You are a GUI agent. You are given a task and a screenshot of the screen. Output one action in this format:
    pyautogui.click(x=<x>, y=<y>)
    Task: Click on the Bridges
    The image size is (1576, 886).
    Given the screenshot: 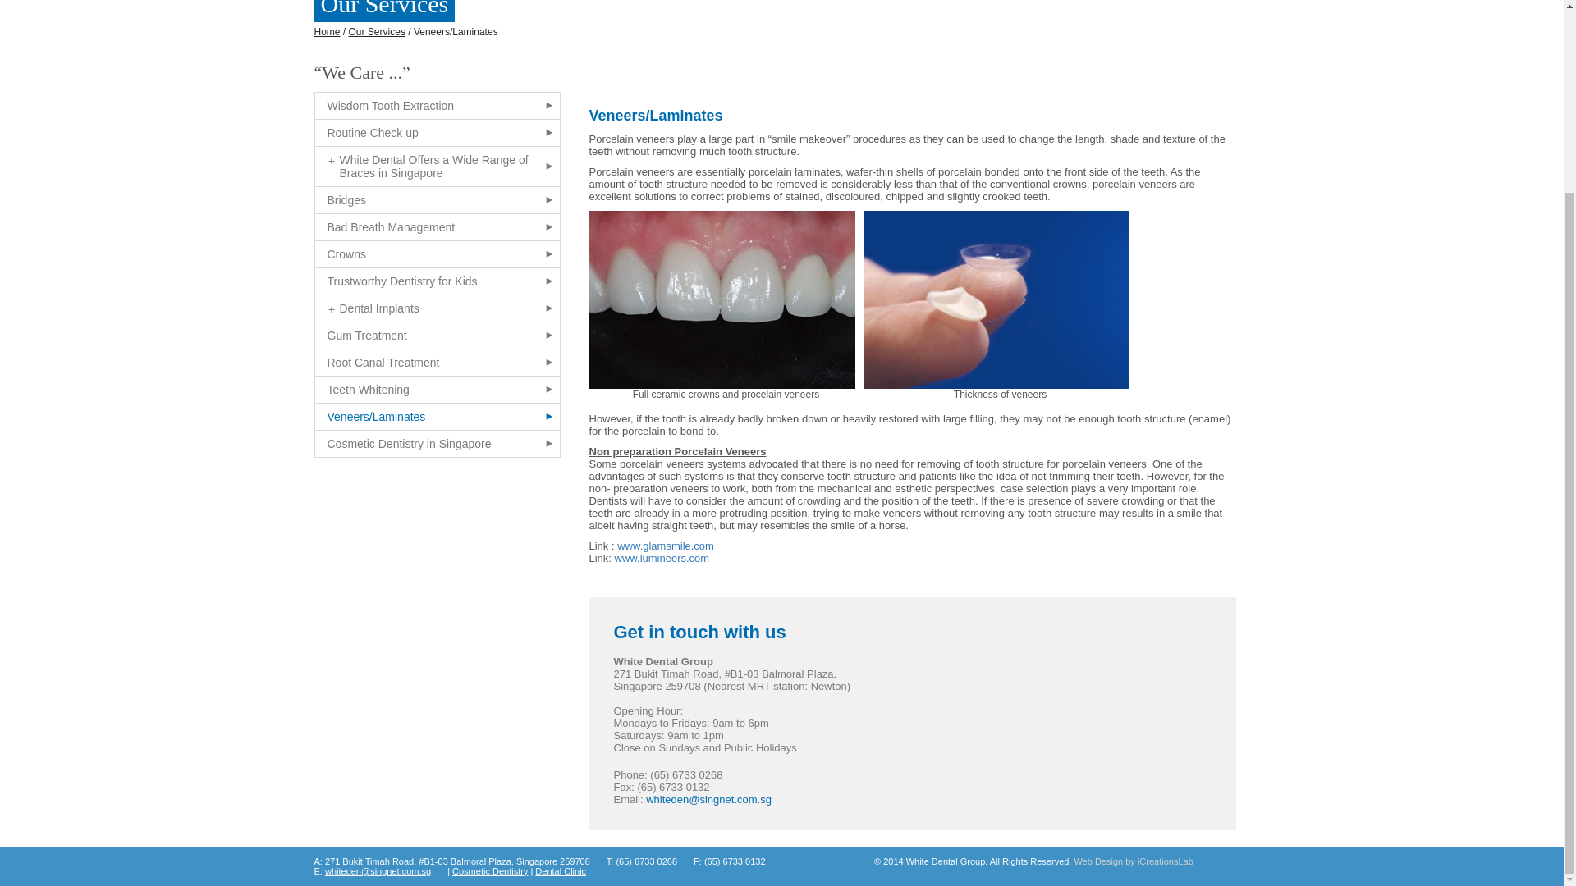 What is the action you would take?
    pyautogui.click(x=437, y=200)
    